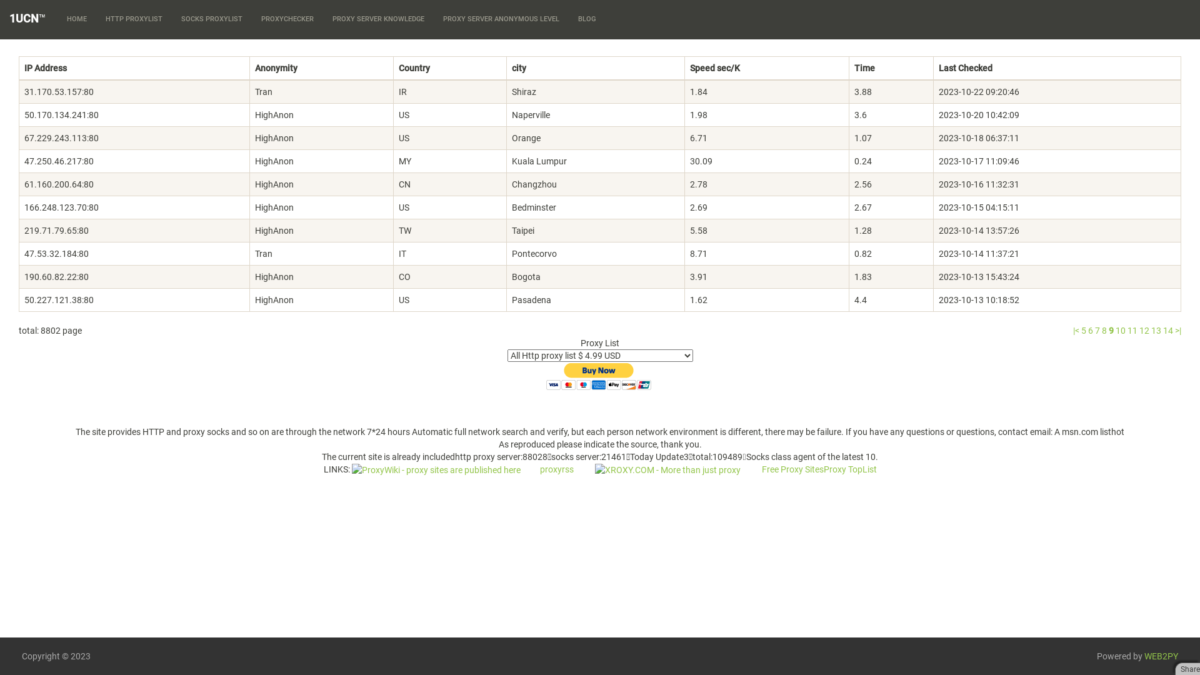 Image resolution: width=1200 pixels, height=675 pixels. I want to click on 7, so click(1097, 331).